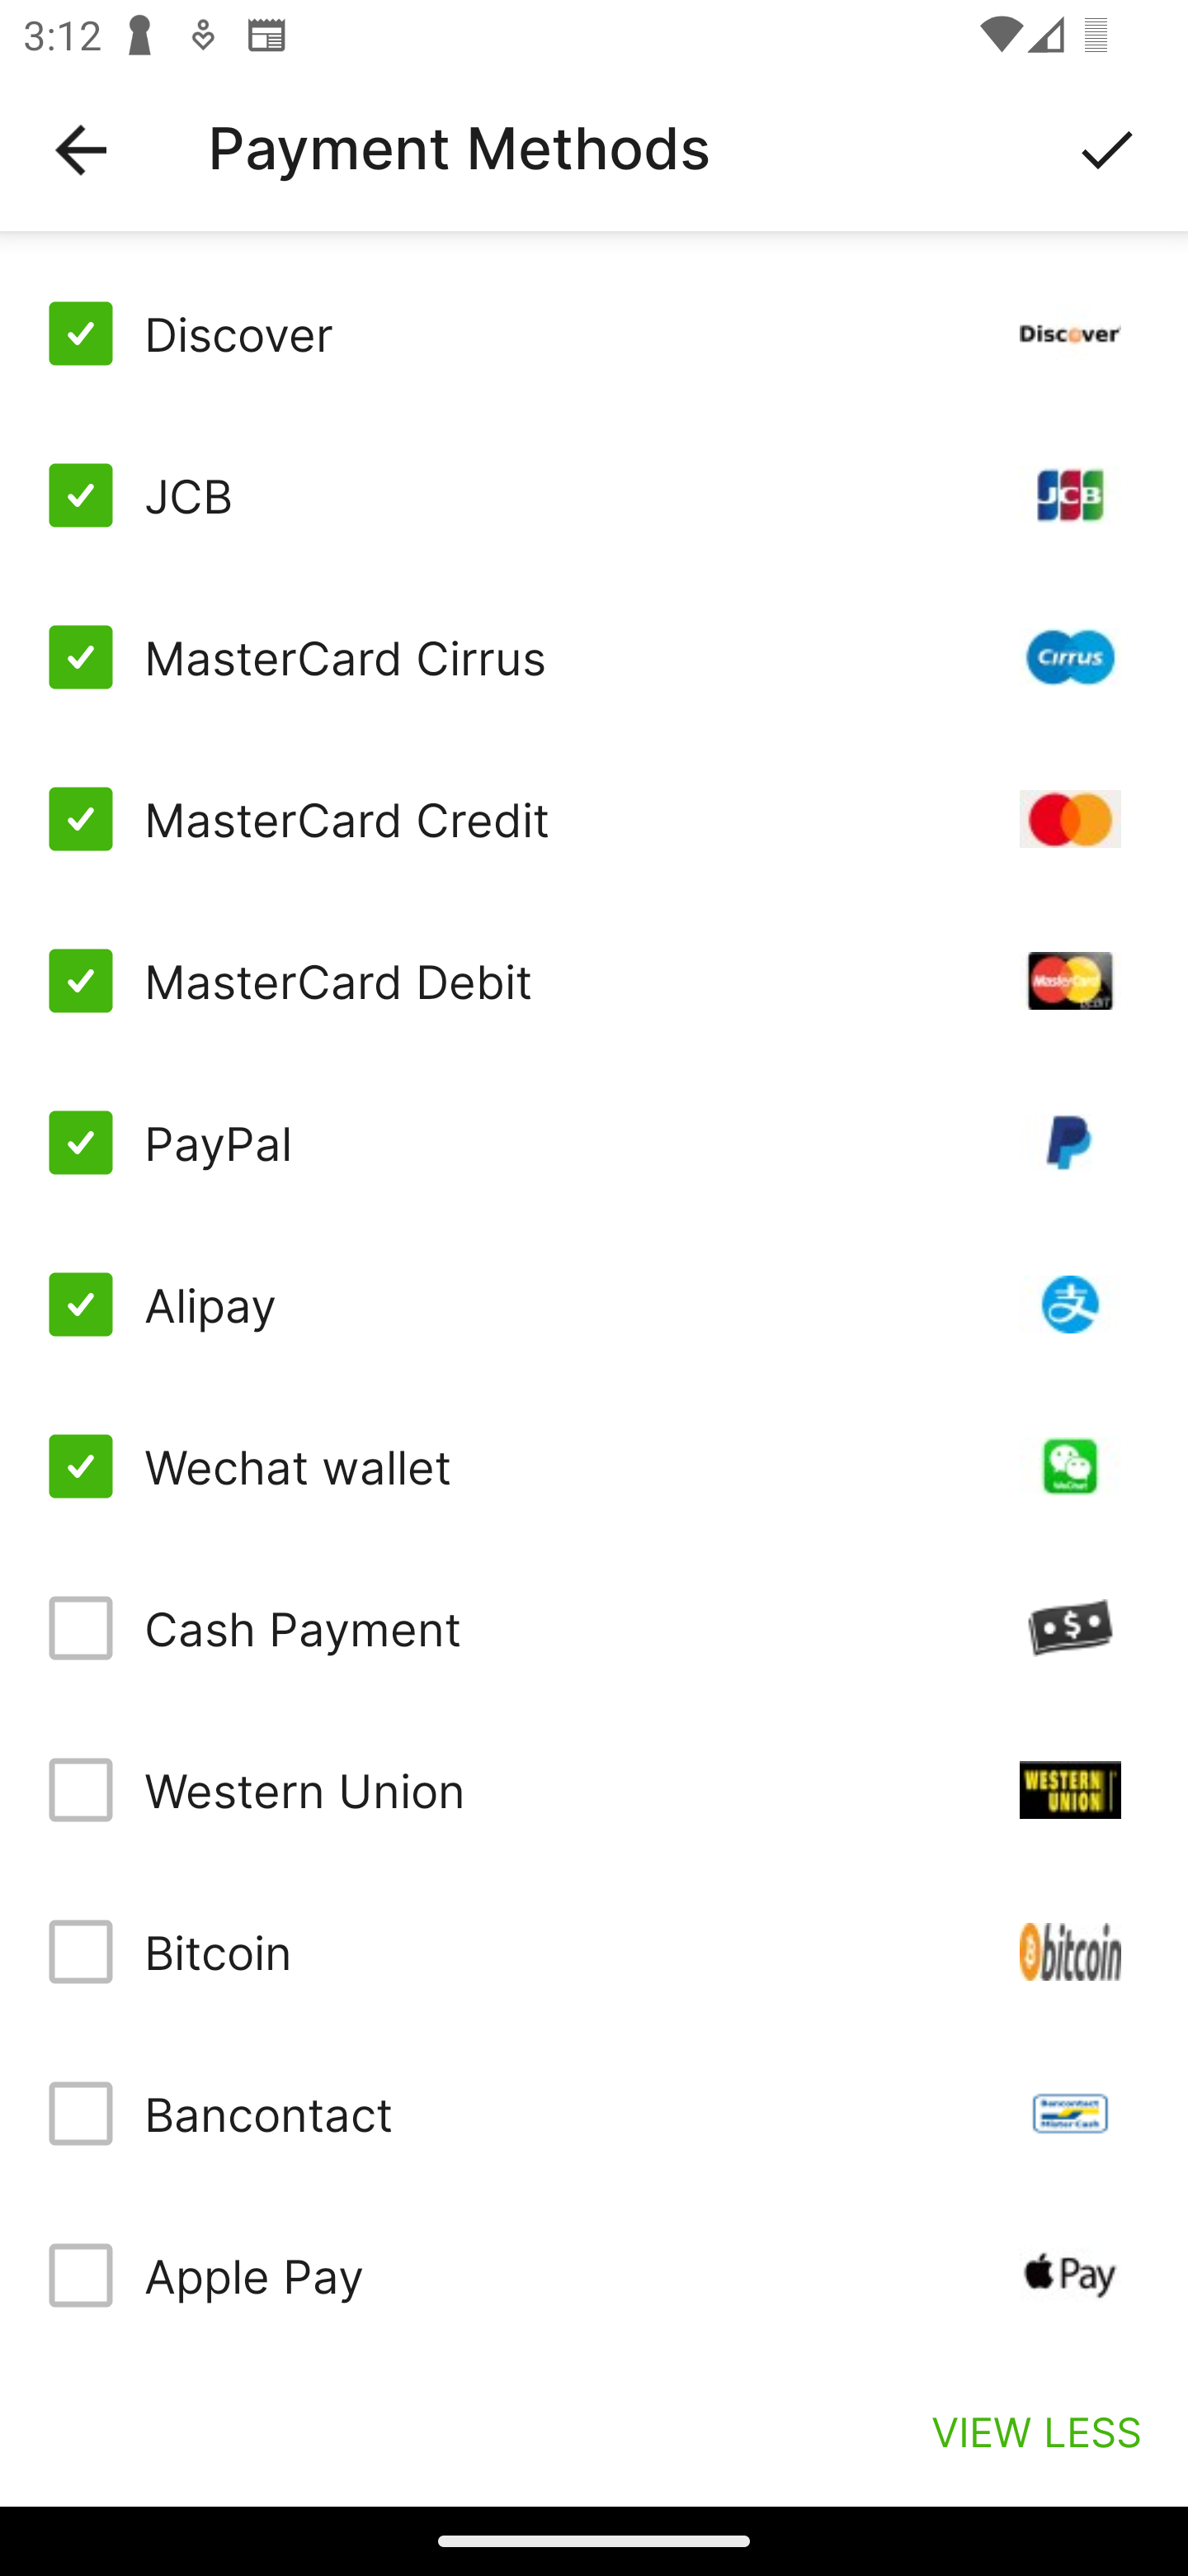 The image size is (1188, 2576). What do you see at coordinates (594, 1628) in the screenshot?
I see `Cash Payment` at bounding box center [594, 1628].